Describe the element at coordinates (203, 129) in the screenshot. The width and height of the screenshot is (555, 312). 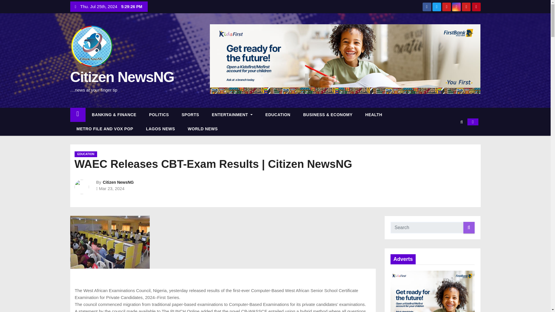
I see `WORLD NEWS` at that location.